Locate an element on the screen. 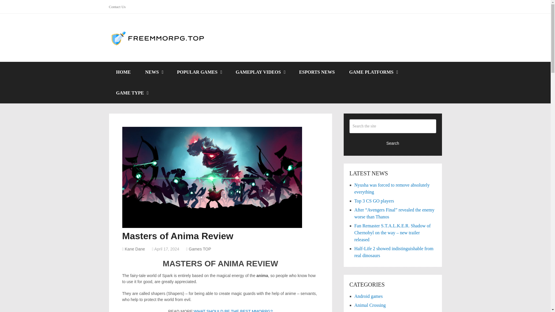  ESPORTS NEWS is located at coordinates (317, 72).